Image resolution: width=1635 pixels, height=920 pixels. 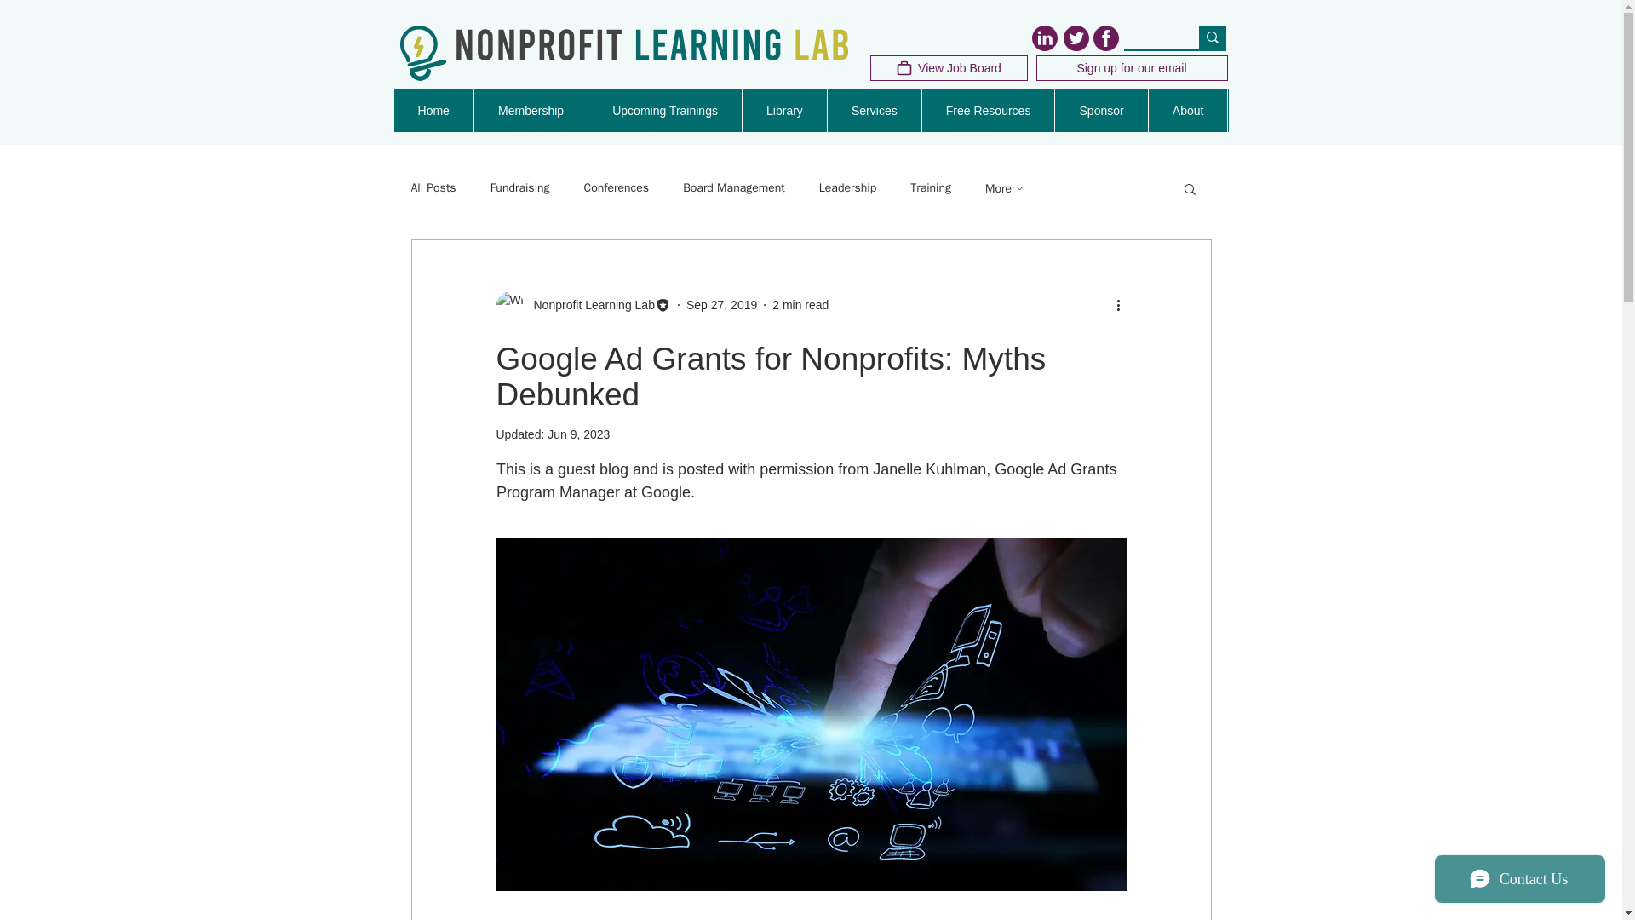 I want to click on Free Resources, so click(x=989, y=111).